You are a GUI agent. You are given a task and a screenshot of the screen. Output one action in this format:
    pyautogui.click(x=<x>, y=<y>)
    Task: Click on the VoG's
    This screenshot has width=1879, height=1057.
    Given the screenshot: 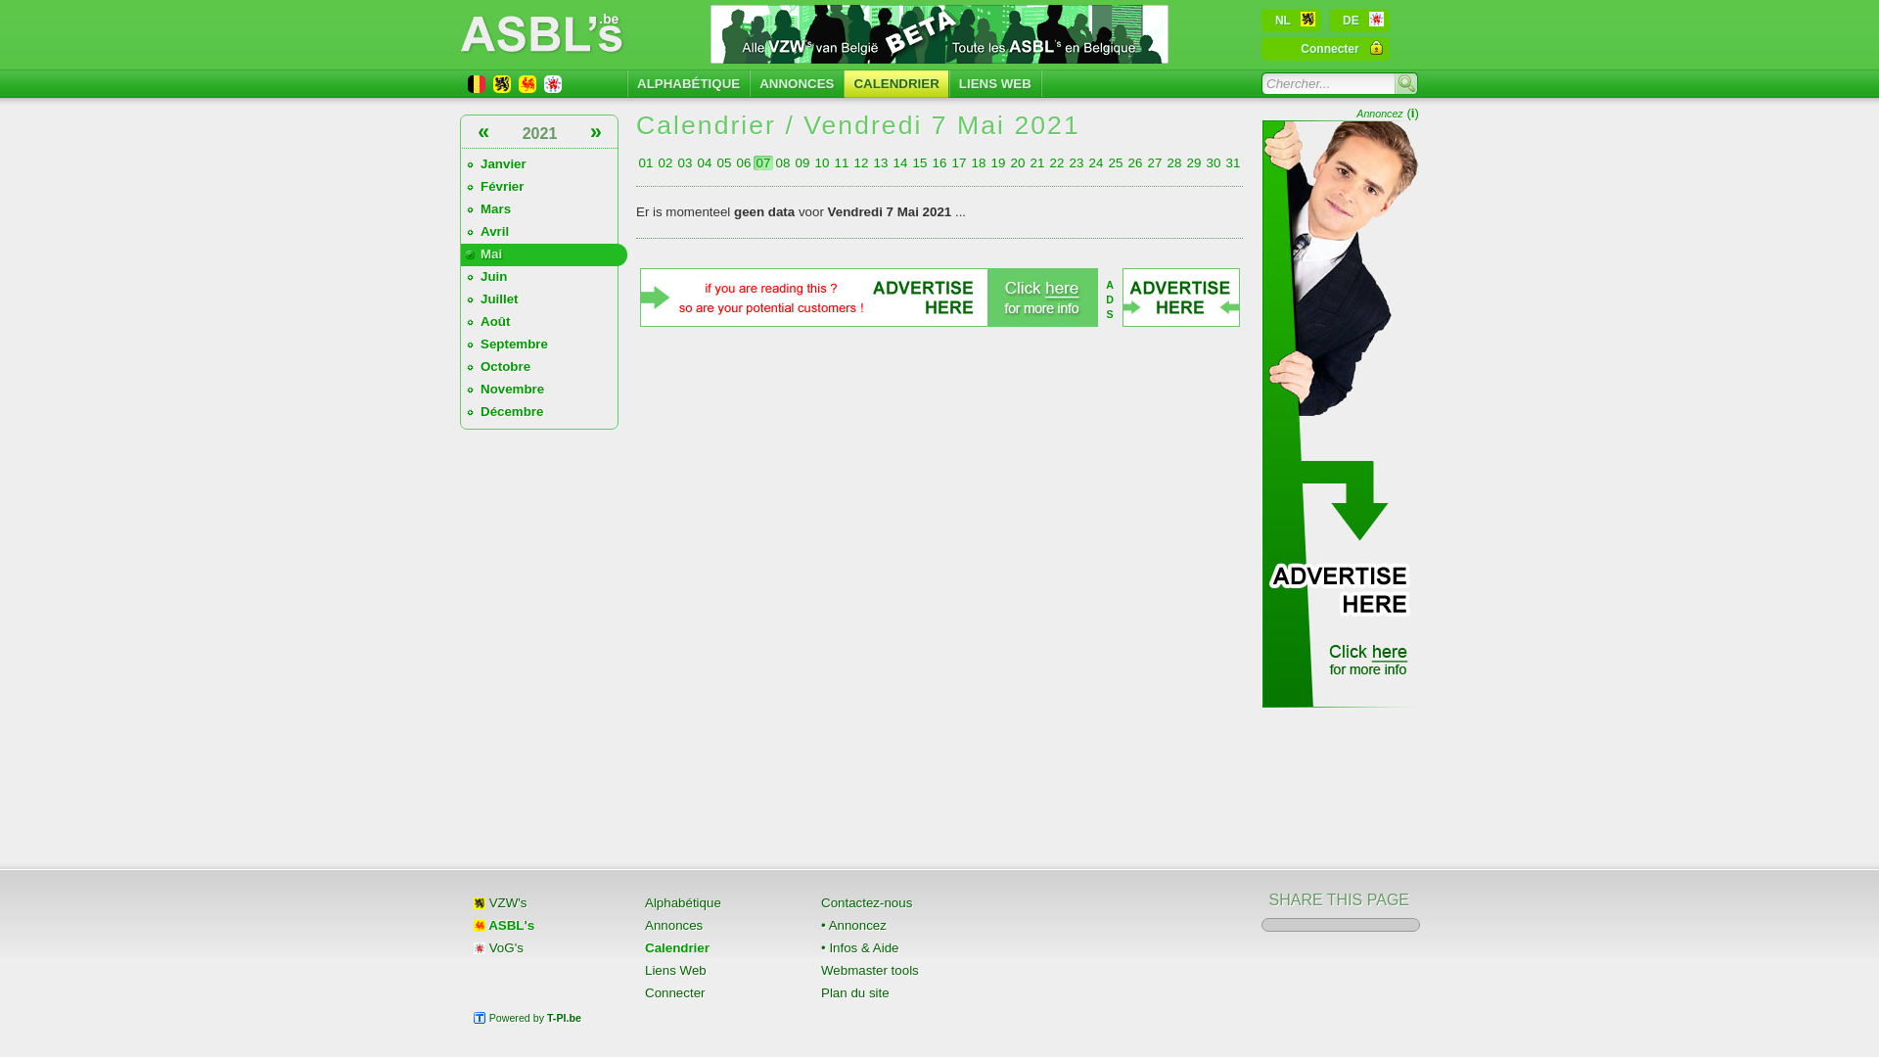 What is the action you would take?
    pyautogui.click(x=542, y=946)
    